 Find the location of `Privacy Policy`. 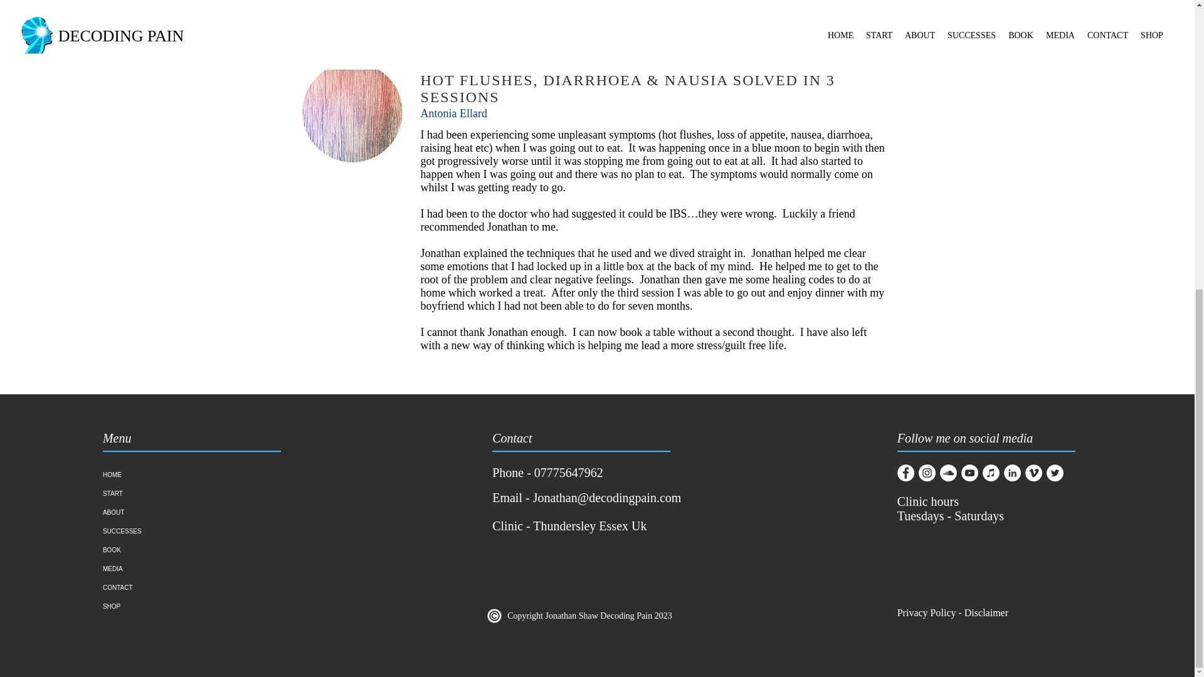

Privacy Policy is located at coordinates (926, 612).